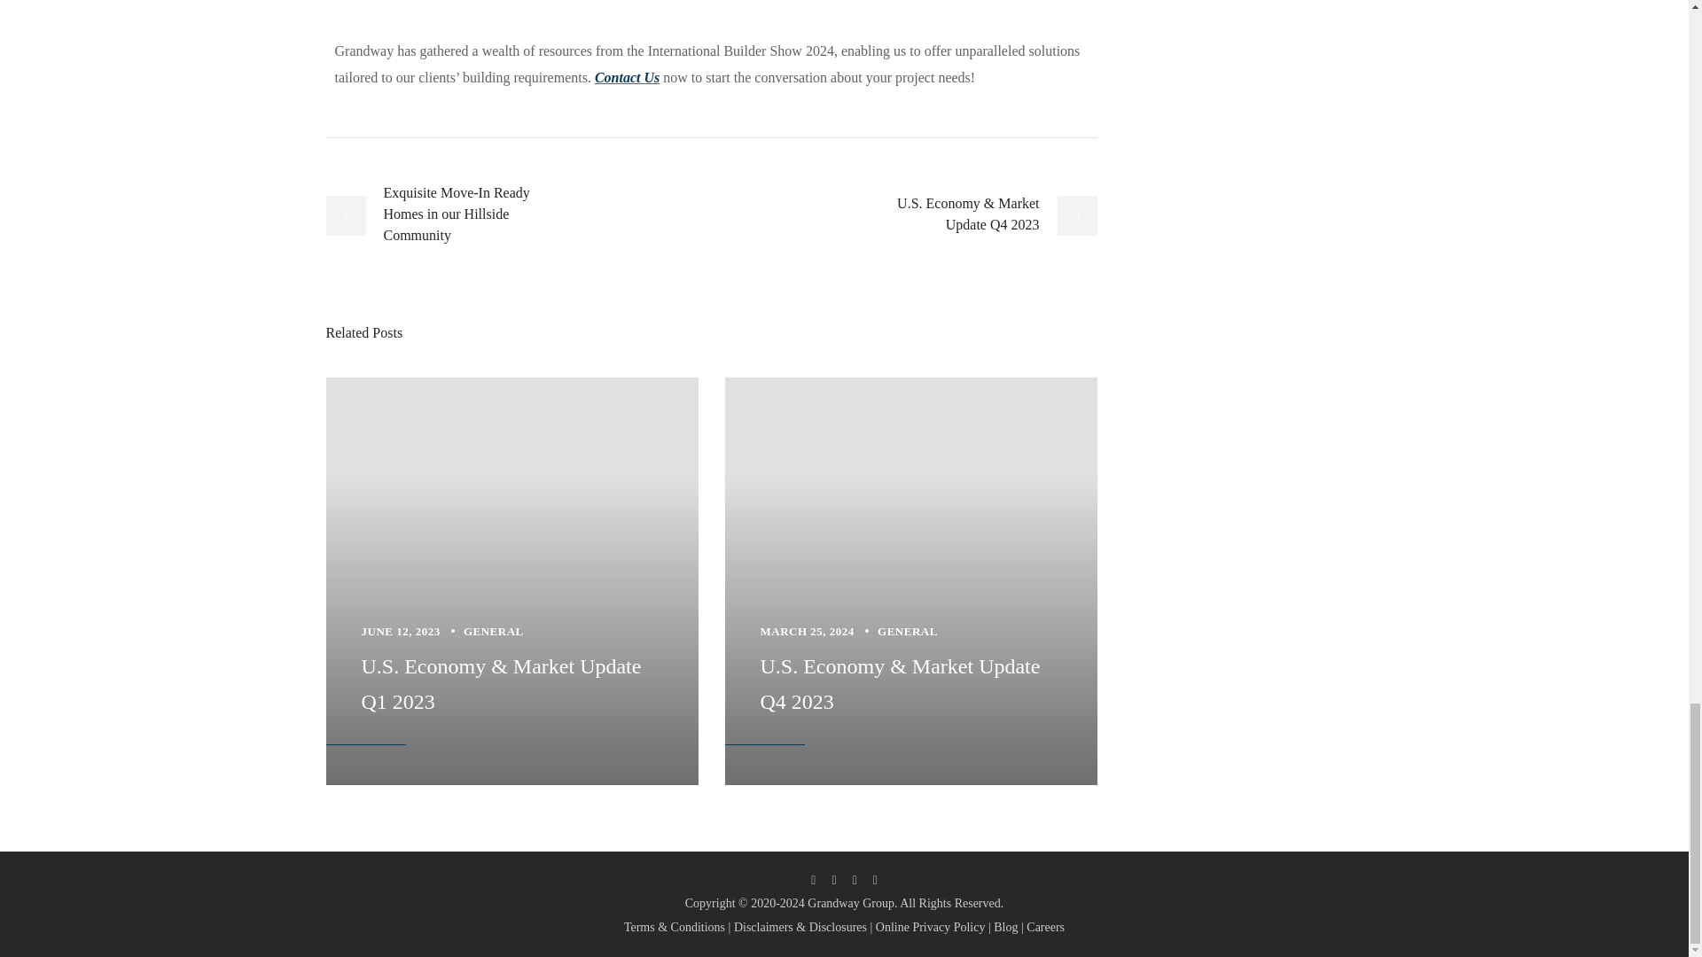 This screenshot has height=957, width=1702. What do you see at coordinates (449, 215) in the screenshot?
I see `Exquisite Move-In Ready Homes in our Hillside Community` at bounding box center [449, 215].